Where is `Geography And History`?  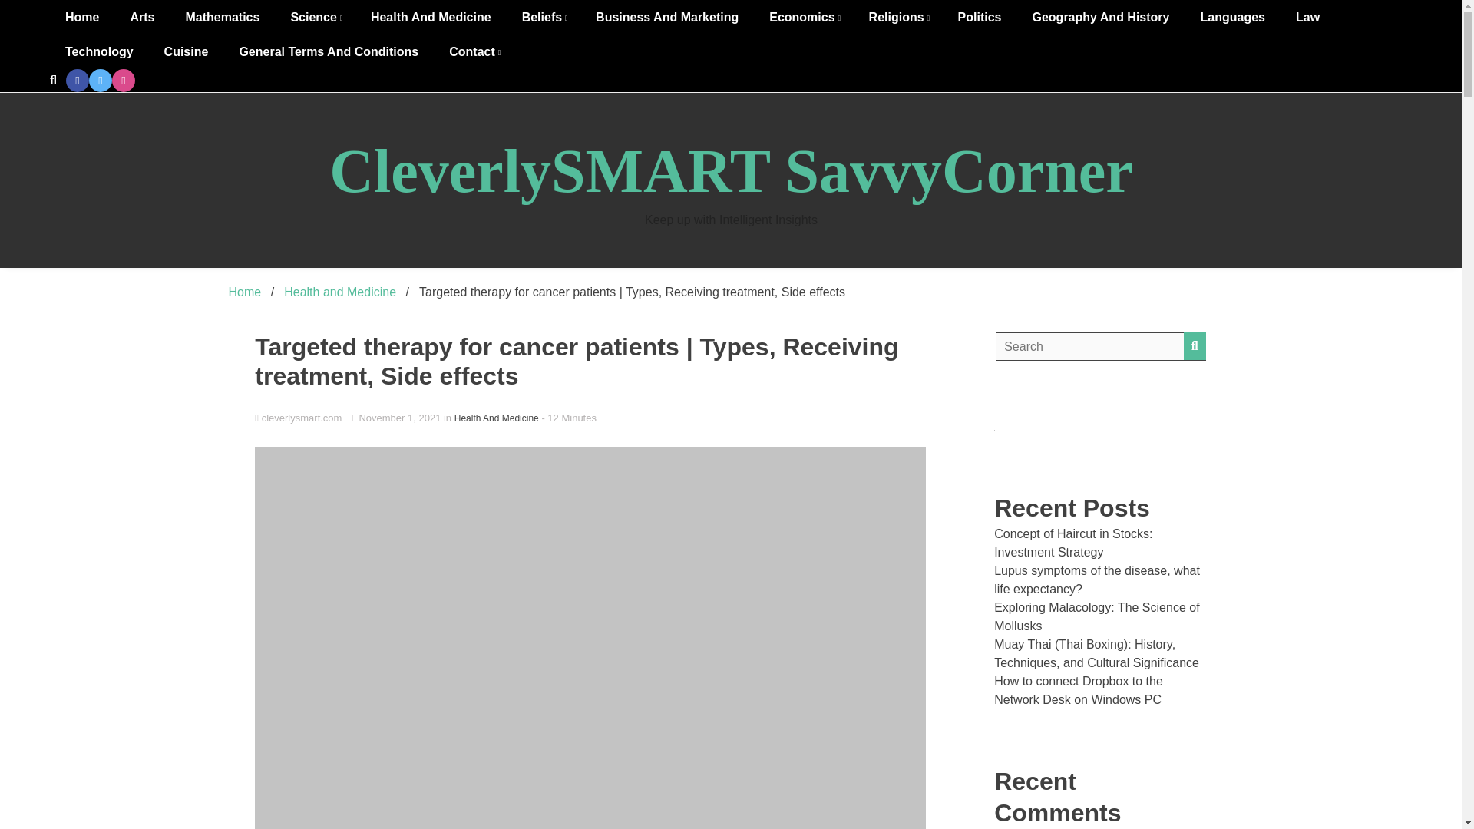
Geography And History is located at coordinates (1101, 17).